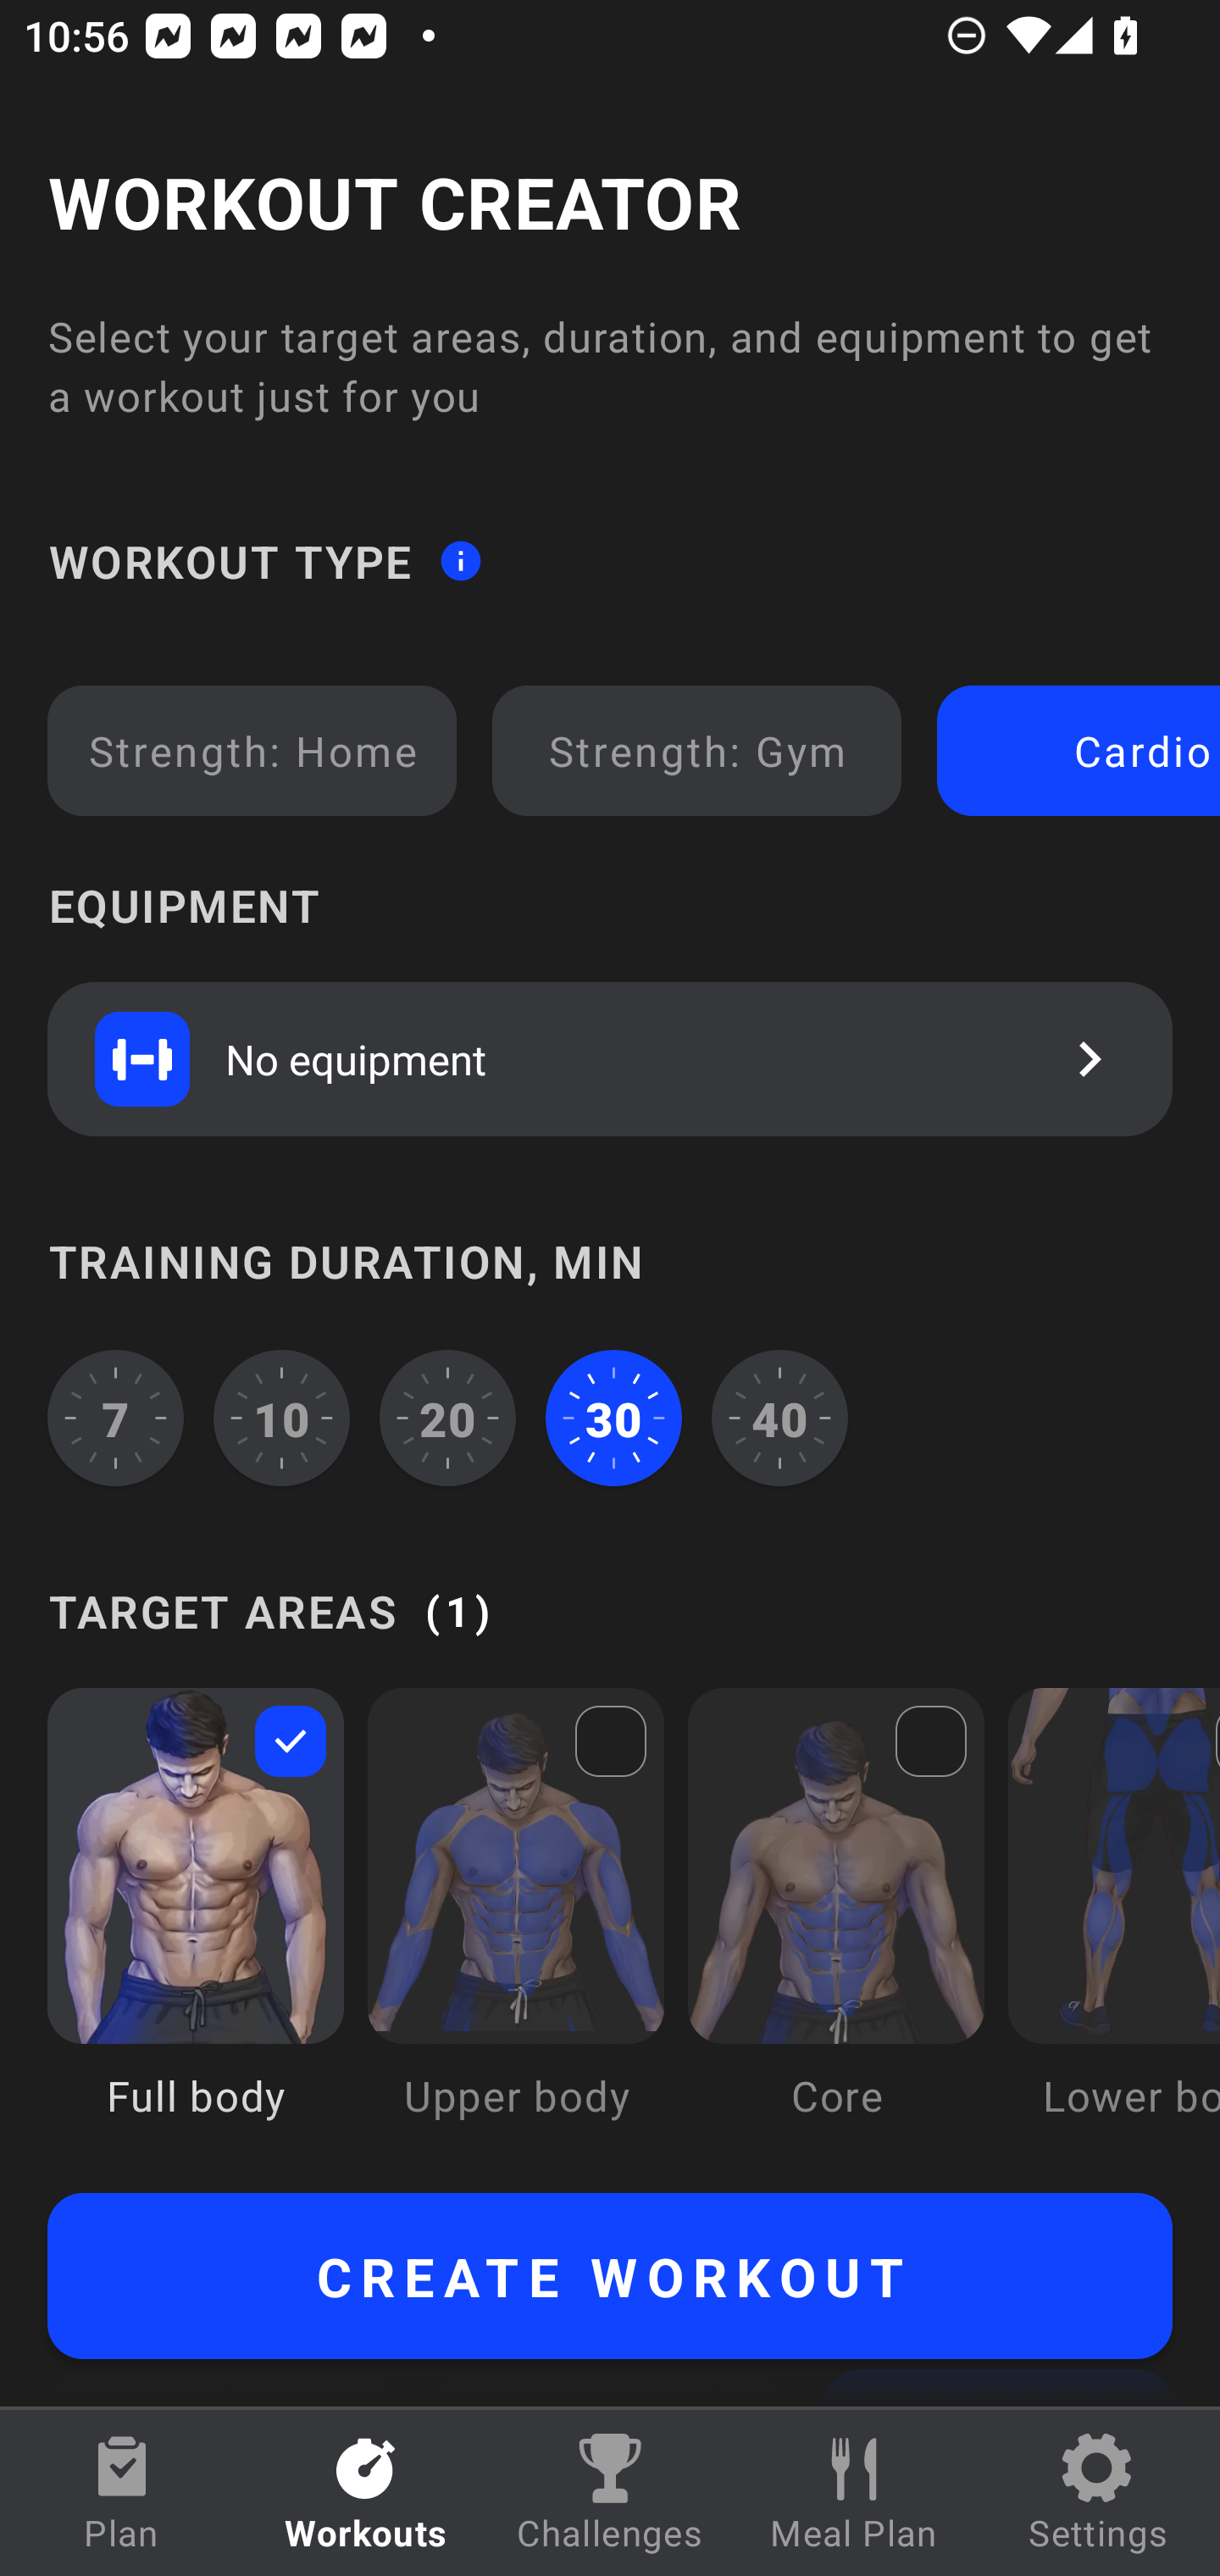 The height and width of the screenshot is (2576, 1220). What do you see at coordinates (1098, 2493) in the screenshot?
I see ` Settings ` at bounding box center [1098, 2493].